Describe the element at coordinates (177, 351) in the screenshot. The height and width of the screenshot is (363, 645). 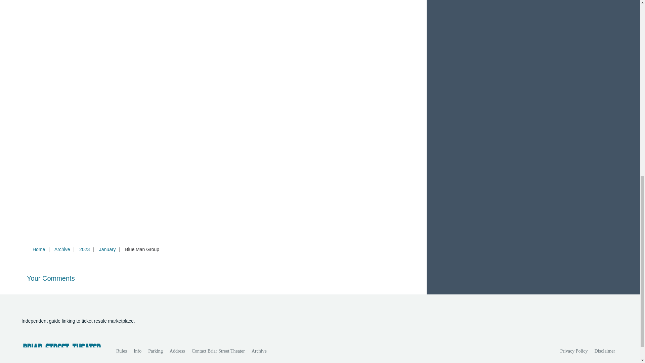
I see `Address` at that location.